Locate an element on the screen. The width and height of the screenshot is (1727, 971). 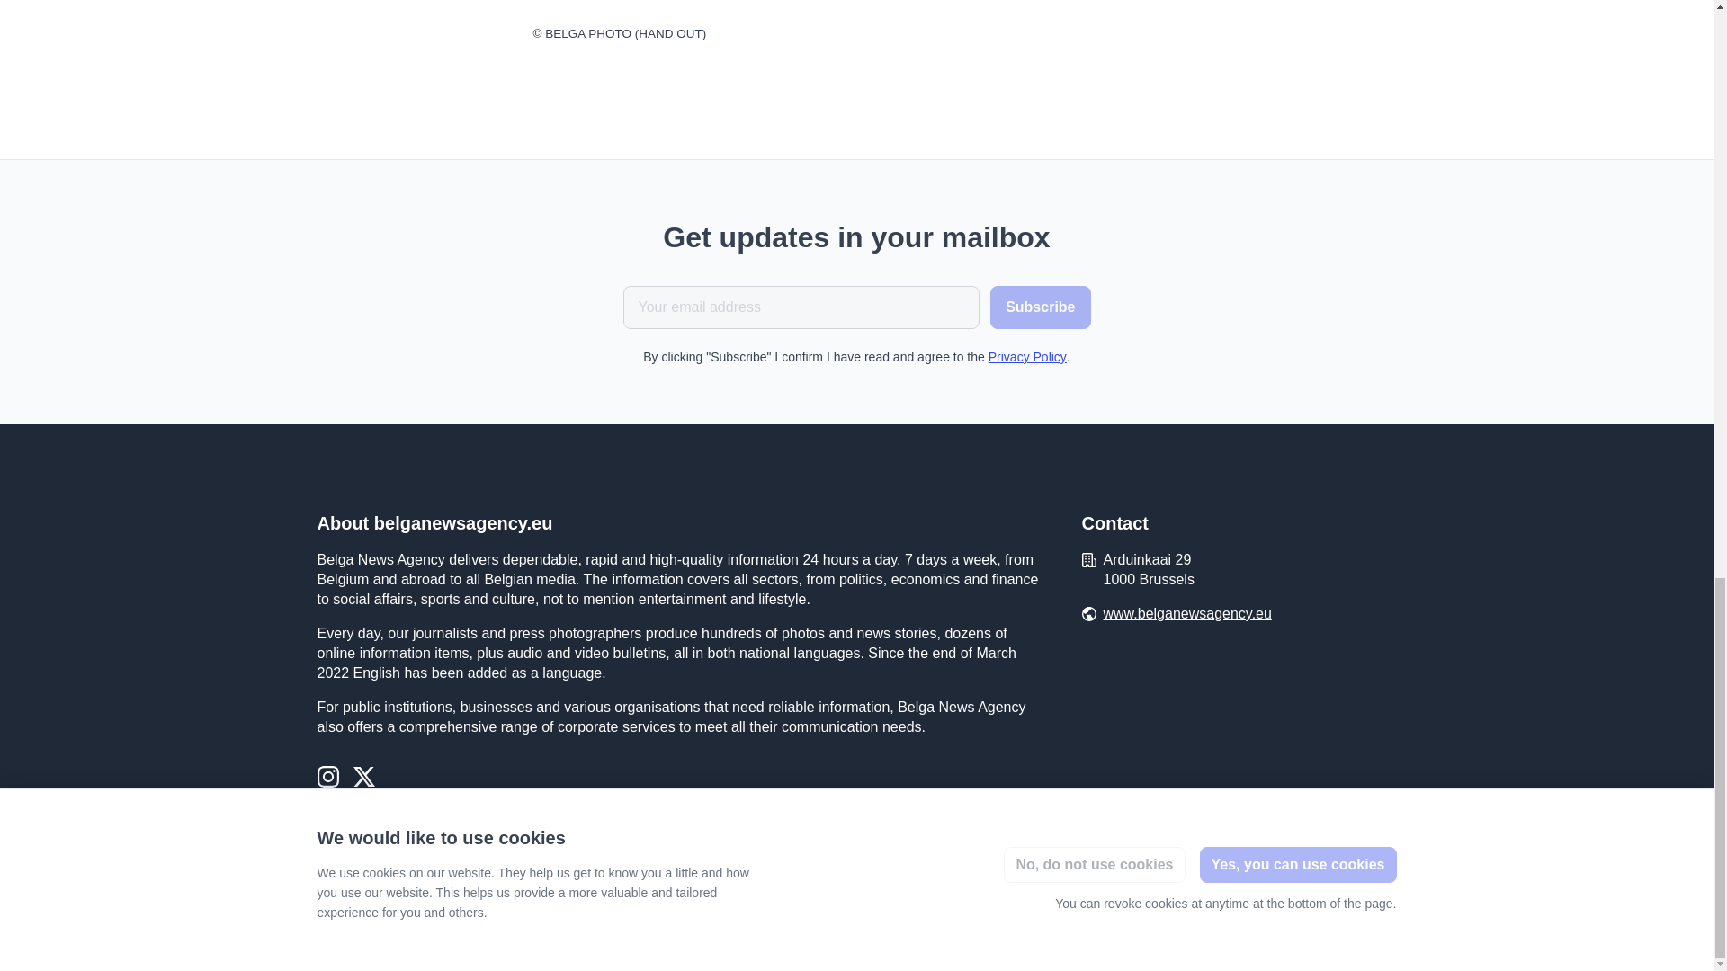
Privacy Policy is located at coordinates (1027, 356).